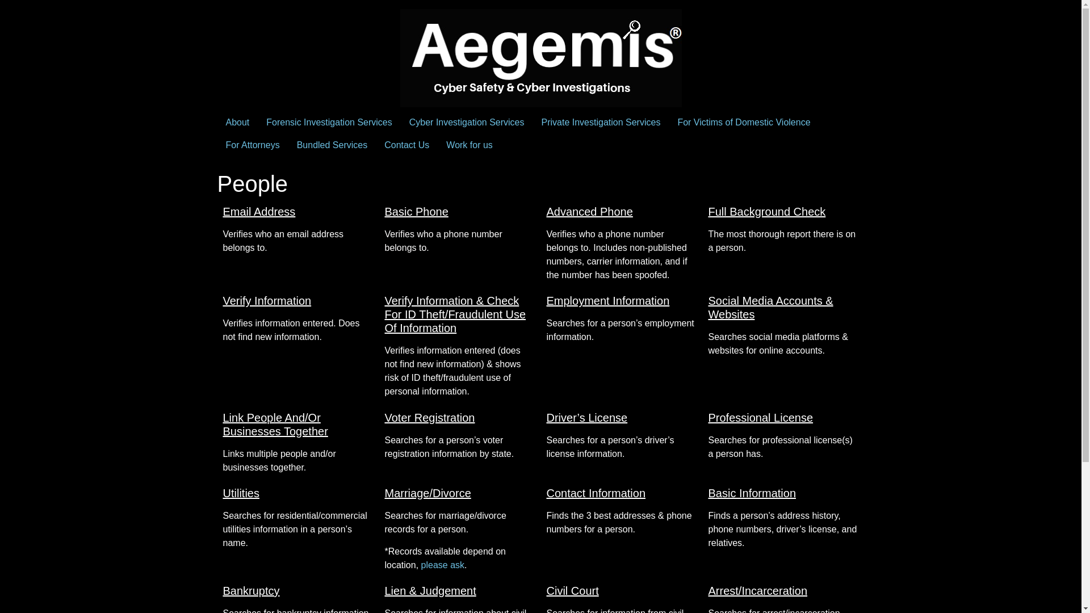  Describe the element at coordinates (601, 123) in the screenshot. I see `Private Investigation Services` at that location.